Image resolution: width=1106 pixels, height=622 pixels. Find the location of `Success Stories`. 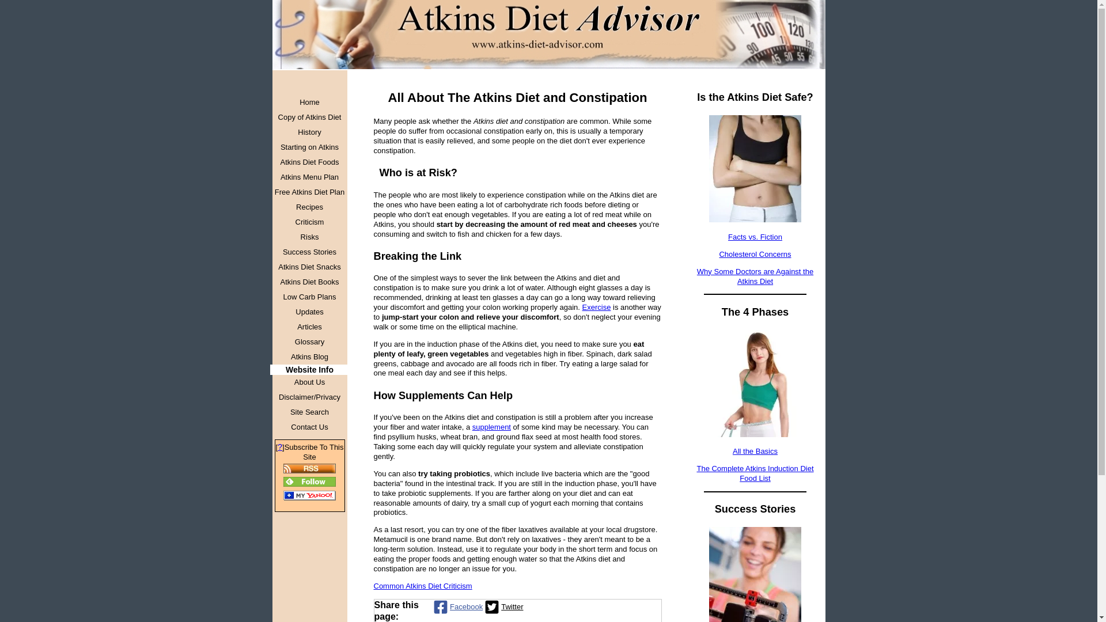

Success Stories is located at coordinates (309, 252).